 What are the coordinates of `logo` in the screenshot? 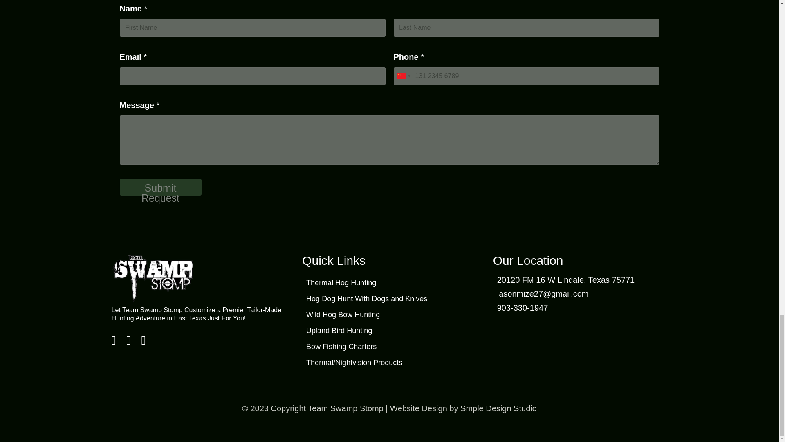 It's located at (152, 278).